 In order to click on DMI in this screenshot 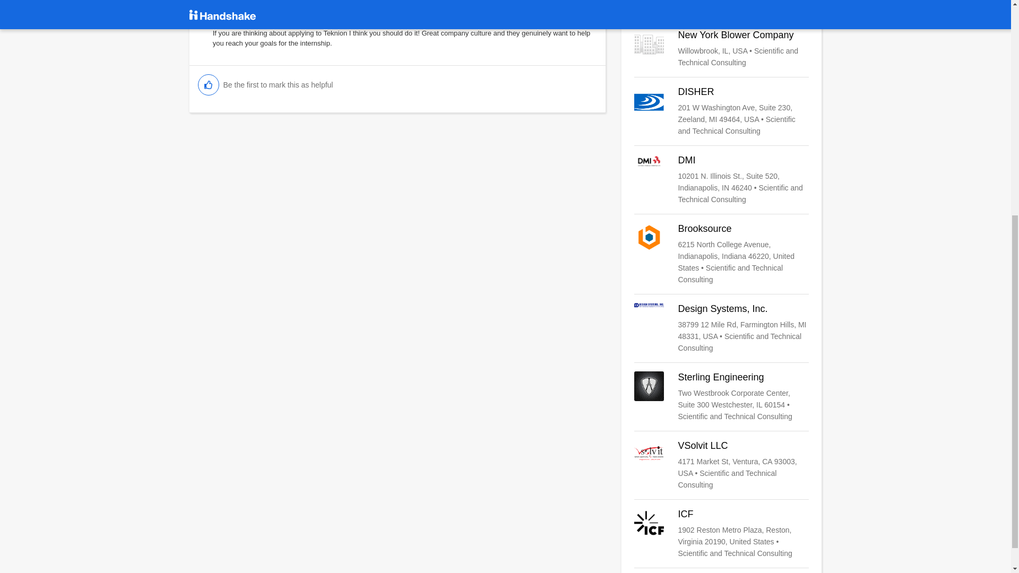, I will do `click(721, 179)`.